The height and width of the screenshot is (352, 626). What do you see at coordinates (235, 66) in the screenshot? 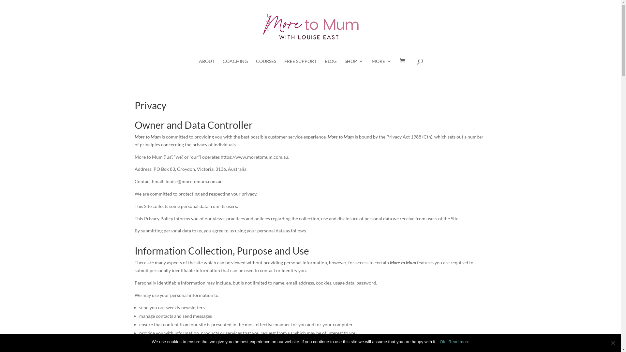
I see `COACHING` at bounding box center [235, 66].